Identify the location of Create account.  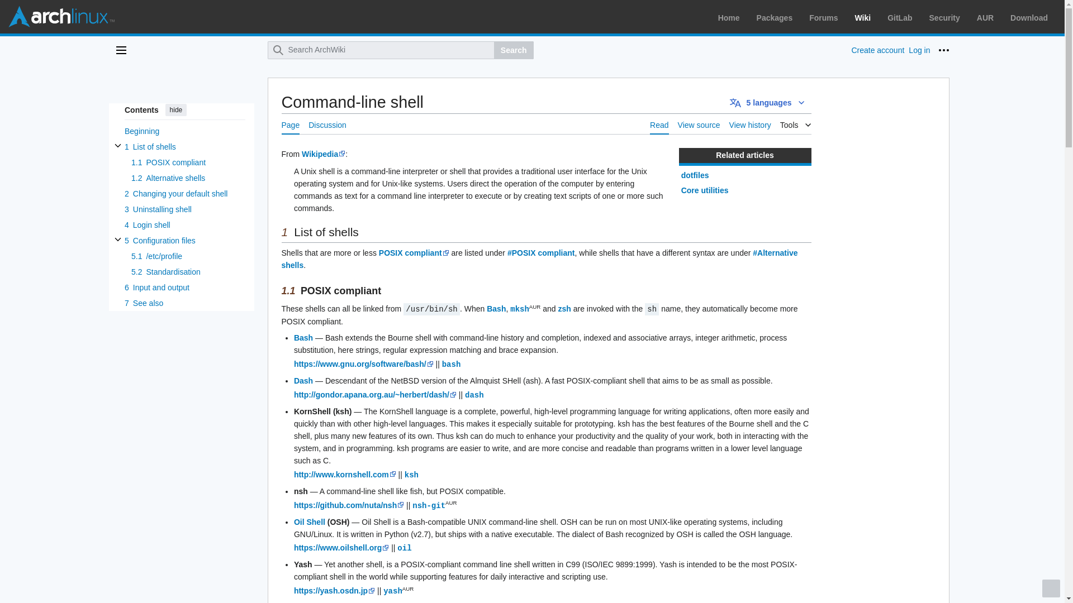
(877, 50).